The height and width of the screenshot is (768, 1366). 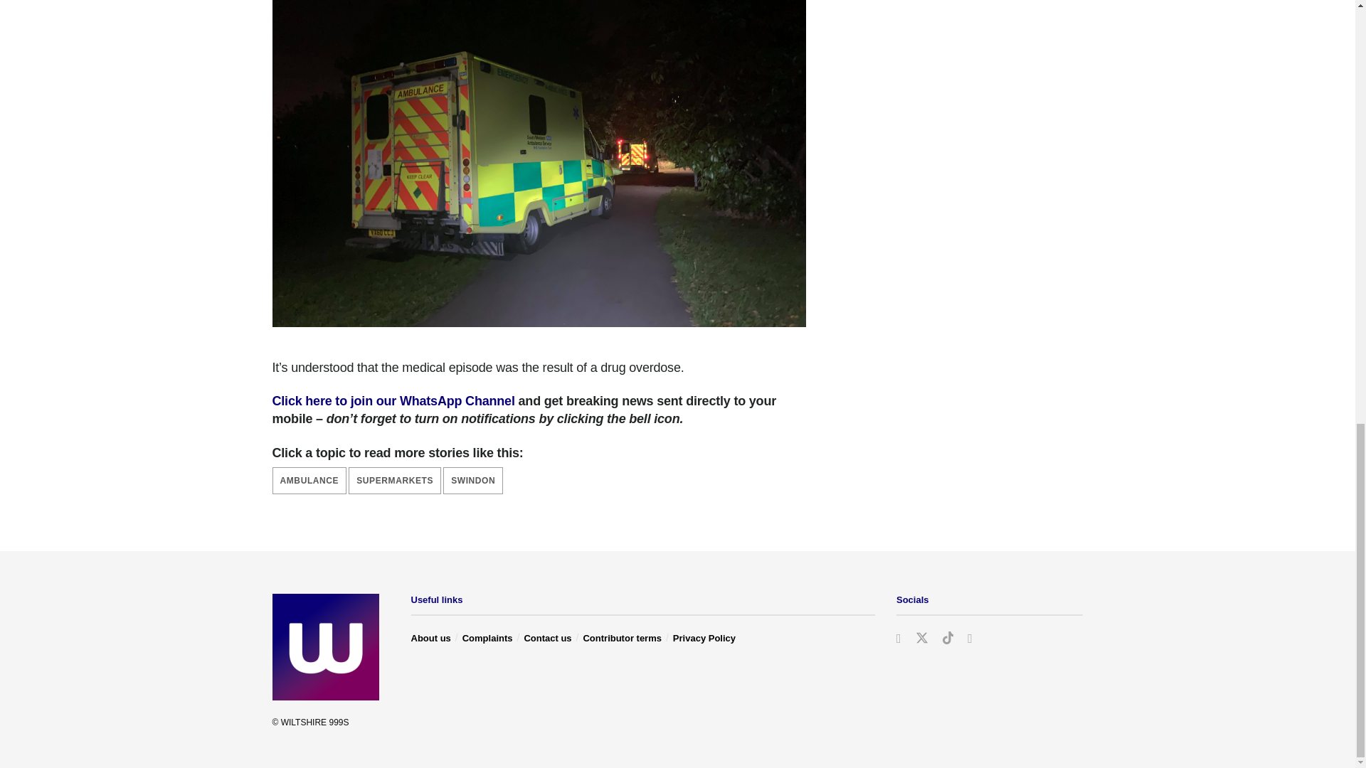 What do you see at coordinates (309, 481) in the screenshot?
I see `AMBULANCE` at bounding box center [309, 481].